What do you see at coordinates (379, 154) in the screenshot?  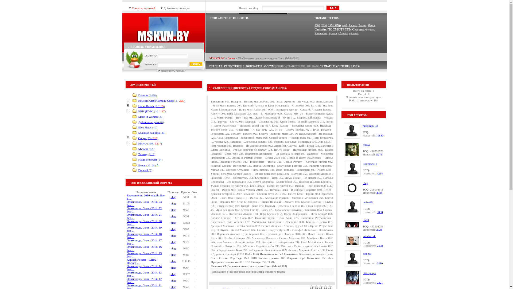 I see `5273` at bounding box center [379, 154].